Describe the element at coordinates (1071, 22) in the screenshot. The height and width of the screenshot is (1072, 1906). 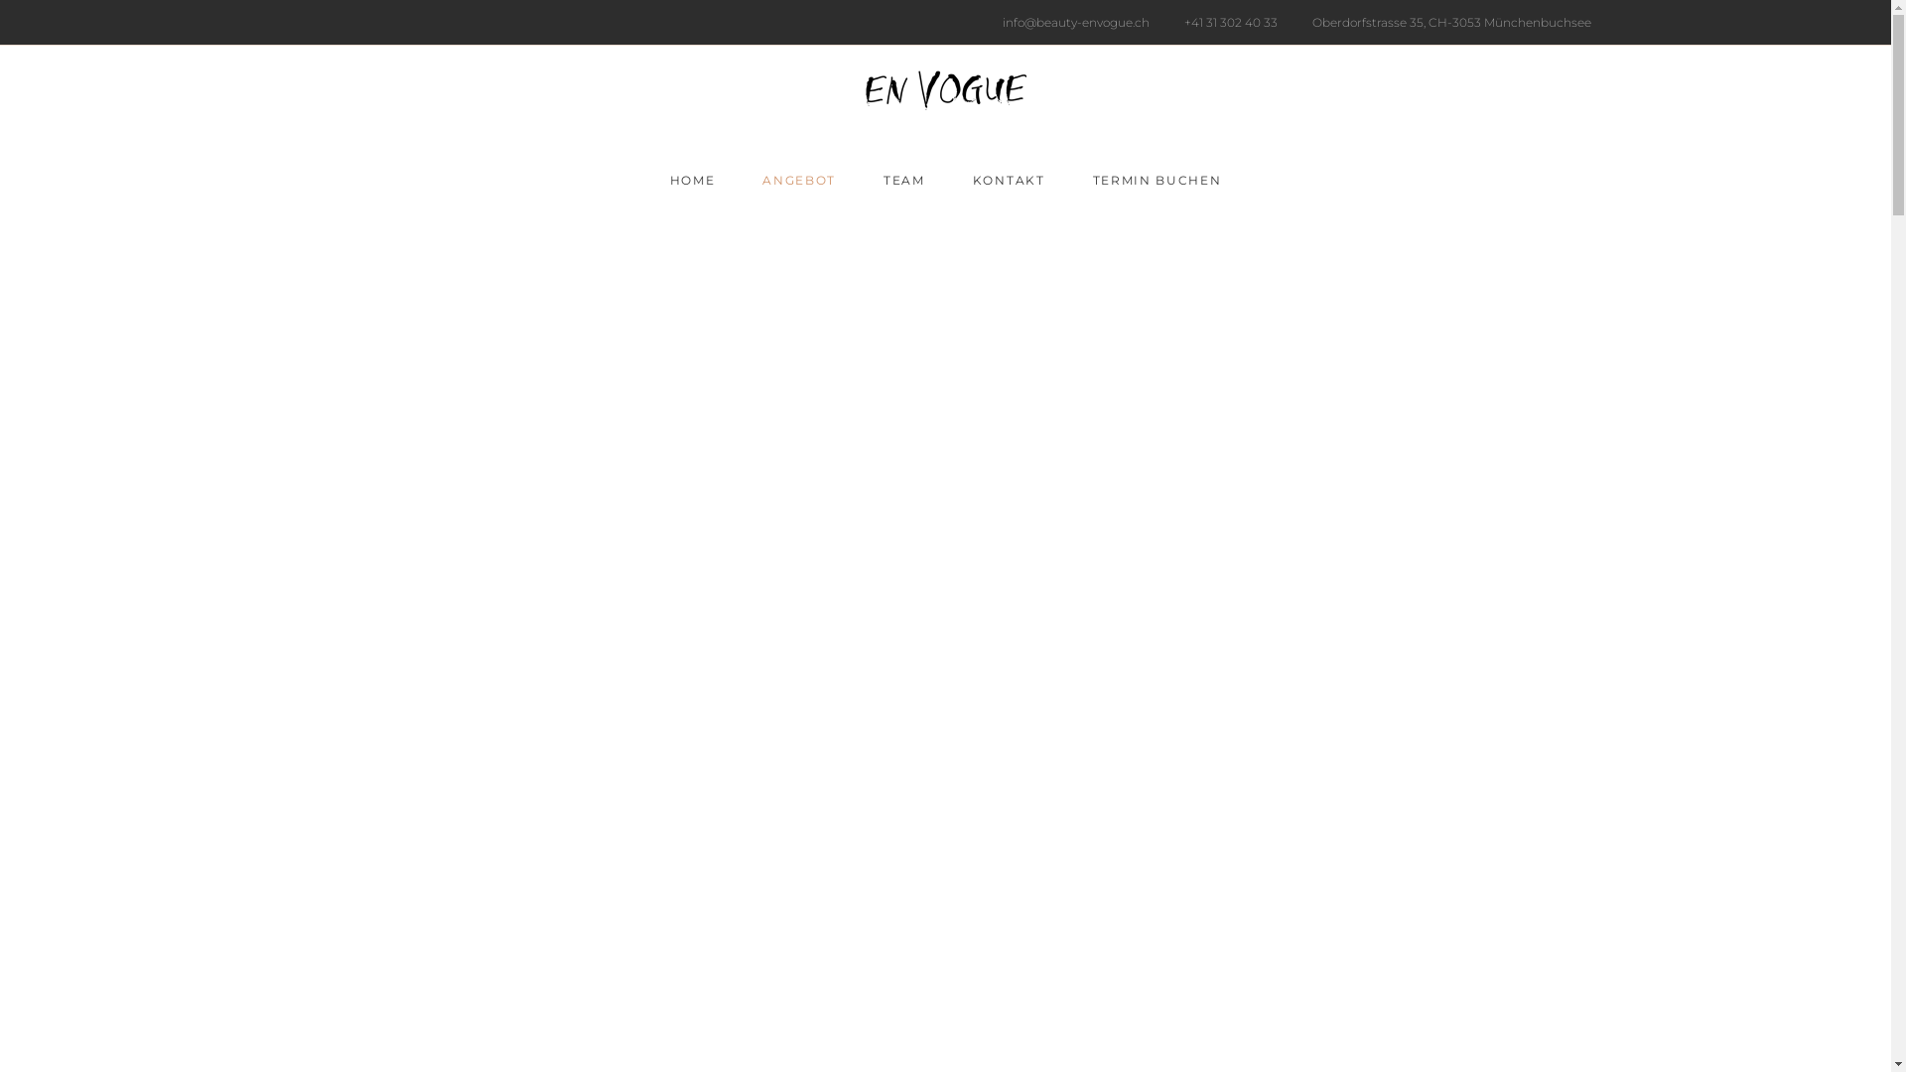
I see `info@beauty-envogue.ch` at that location.